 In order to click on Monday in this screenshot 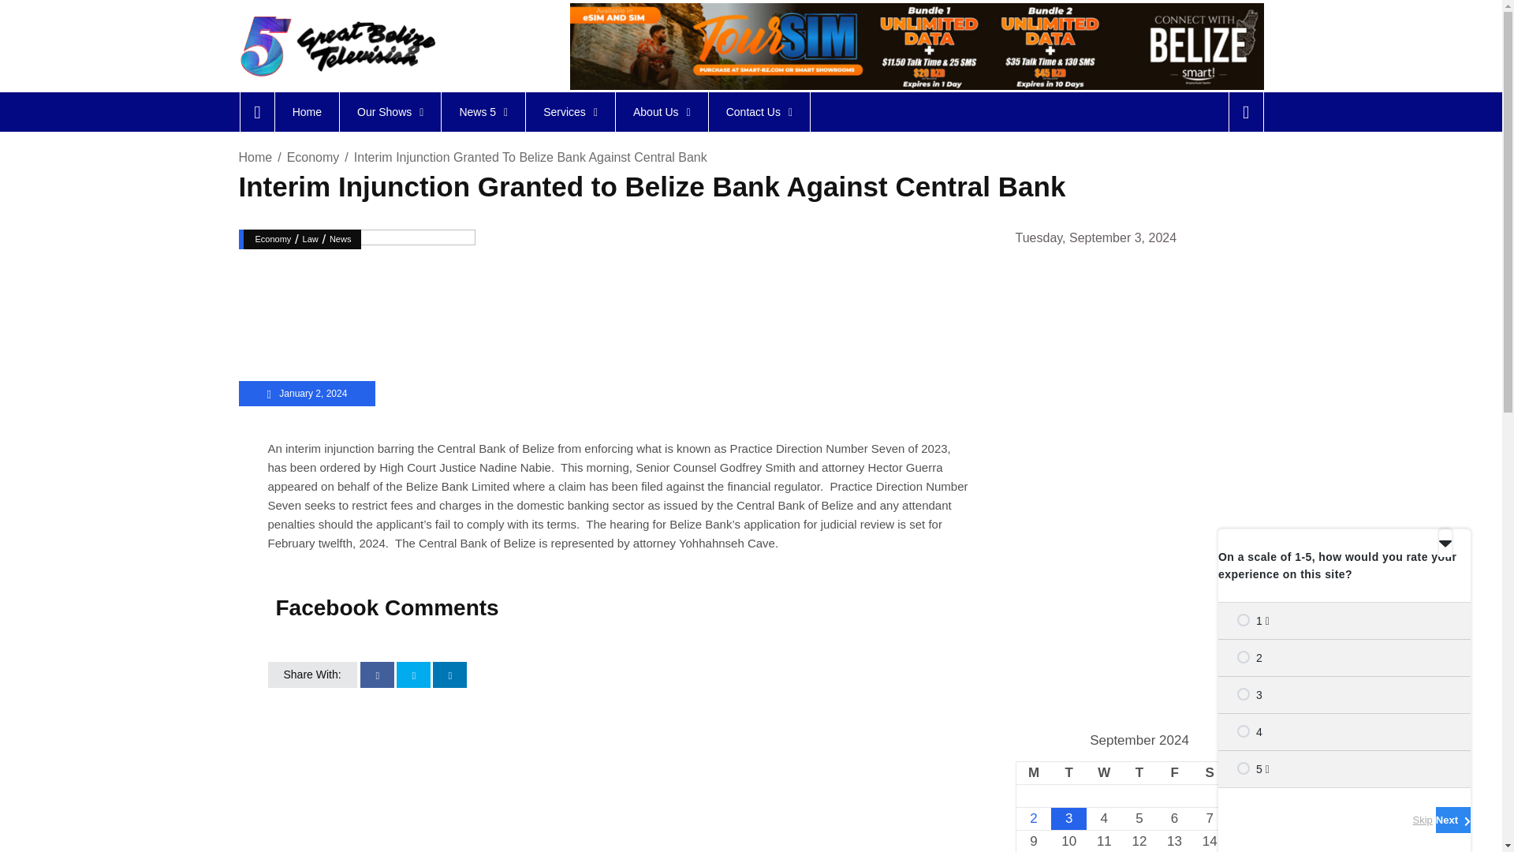, I will do `click(1033, 772)`.